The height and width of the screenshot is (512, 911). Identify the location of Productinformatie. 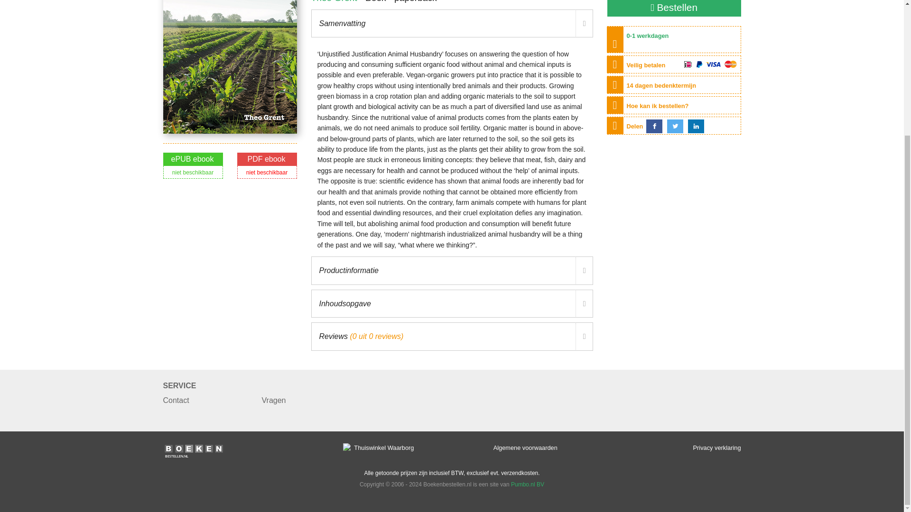
(452, 270).